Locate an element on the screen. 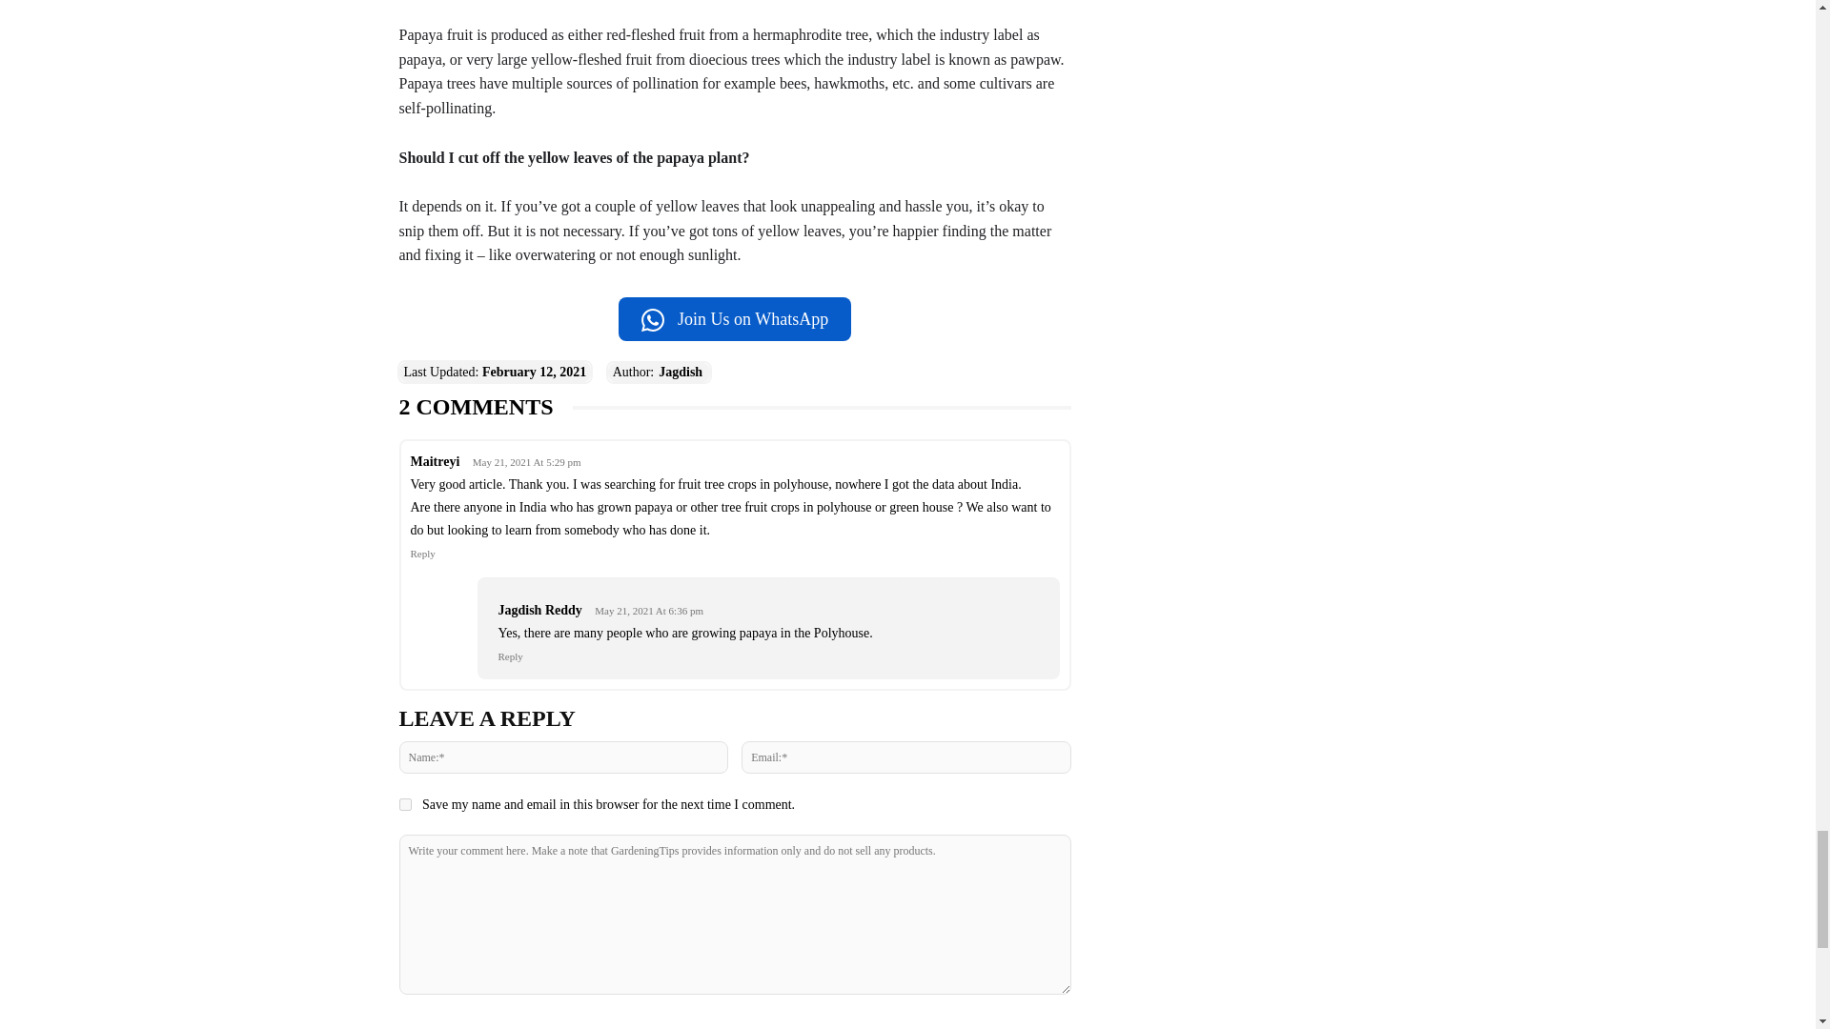 The height and width of the screenshot is (1029, 1830). Post Comment is located at coordinates (734, 1021).